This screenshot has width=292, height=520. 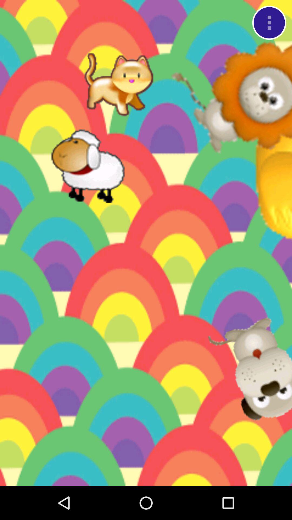 I want to click on menu, so click(x=269, y=23).